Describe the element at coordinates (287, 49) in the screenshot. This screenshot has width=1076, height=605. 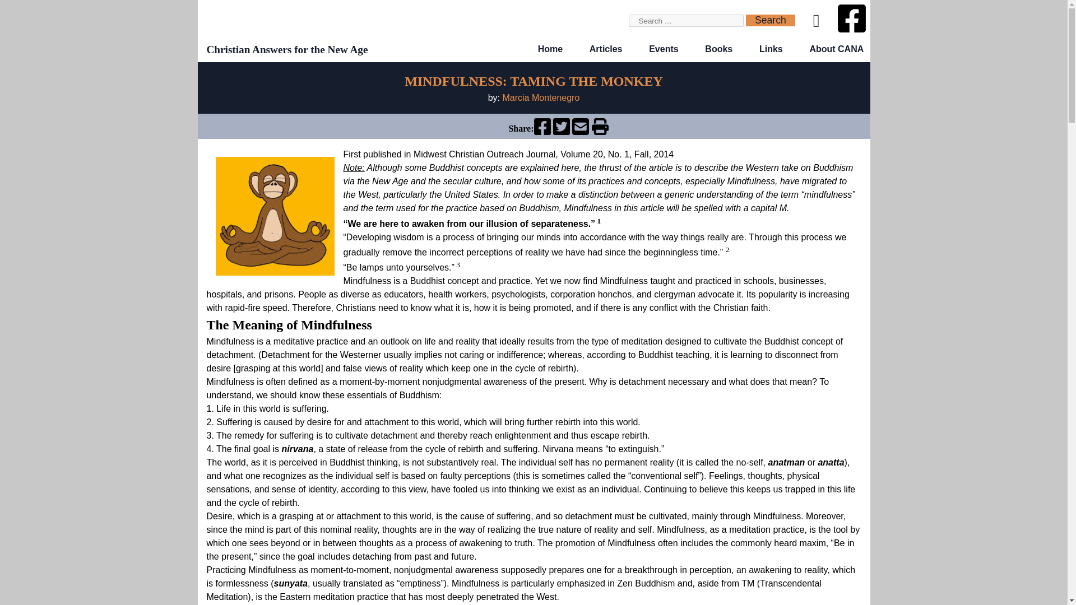
I see `Christian Answers for the New Age` at that location.